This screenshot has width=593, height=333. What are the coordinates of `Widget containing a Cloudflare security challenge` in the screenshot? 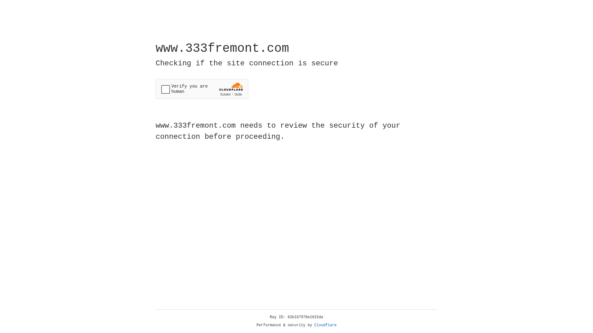 It's located at (202, 89).